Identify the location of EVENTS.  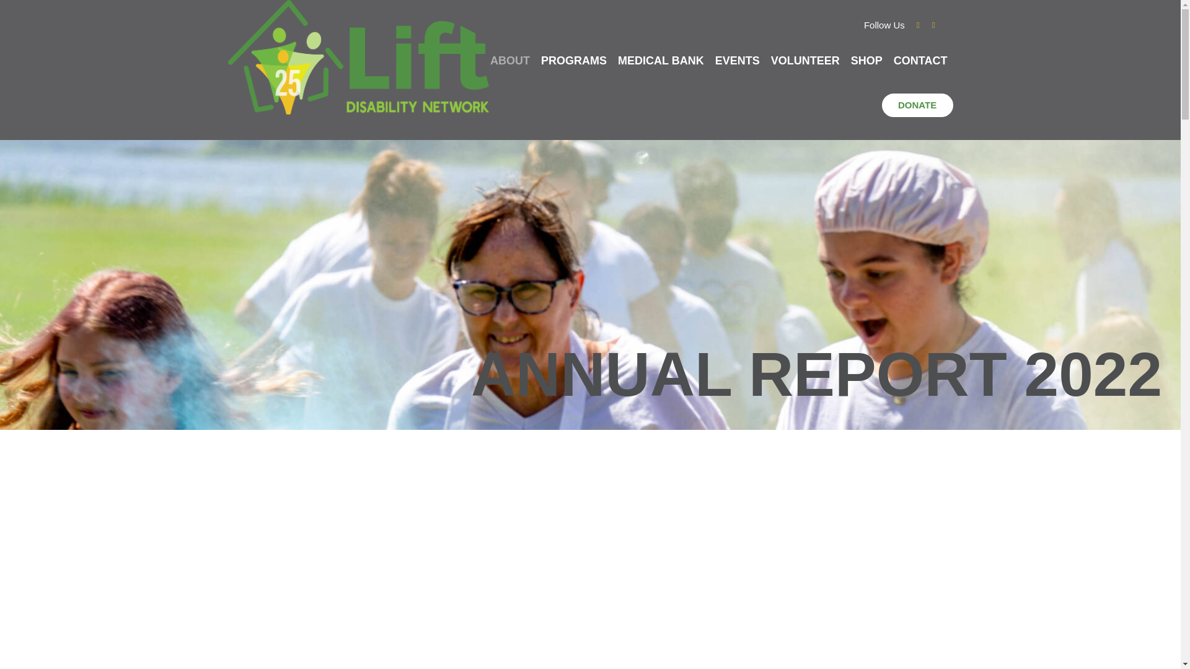
(737, 59).